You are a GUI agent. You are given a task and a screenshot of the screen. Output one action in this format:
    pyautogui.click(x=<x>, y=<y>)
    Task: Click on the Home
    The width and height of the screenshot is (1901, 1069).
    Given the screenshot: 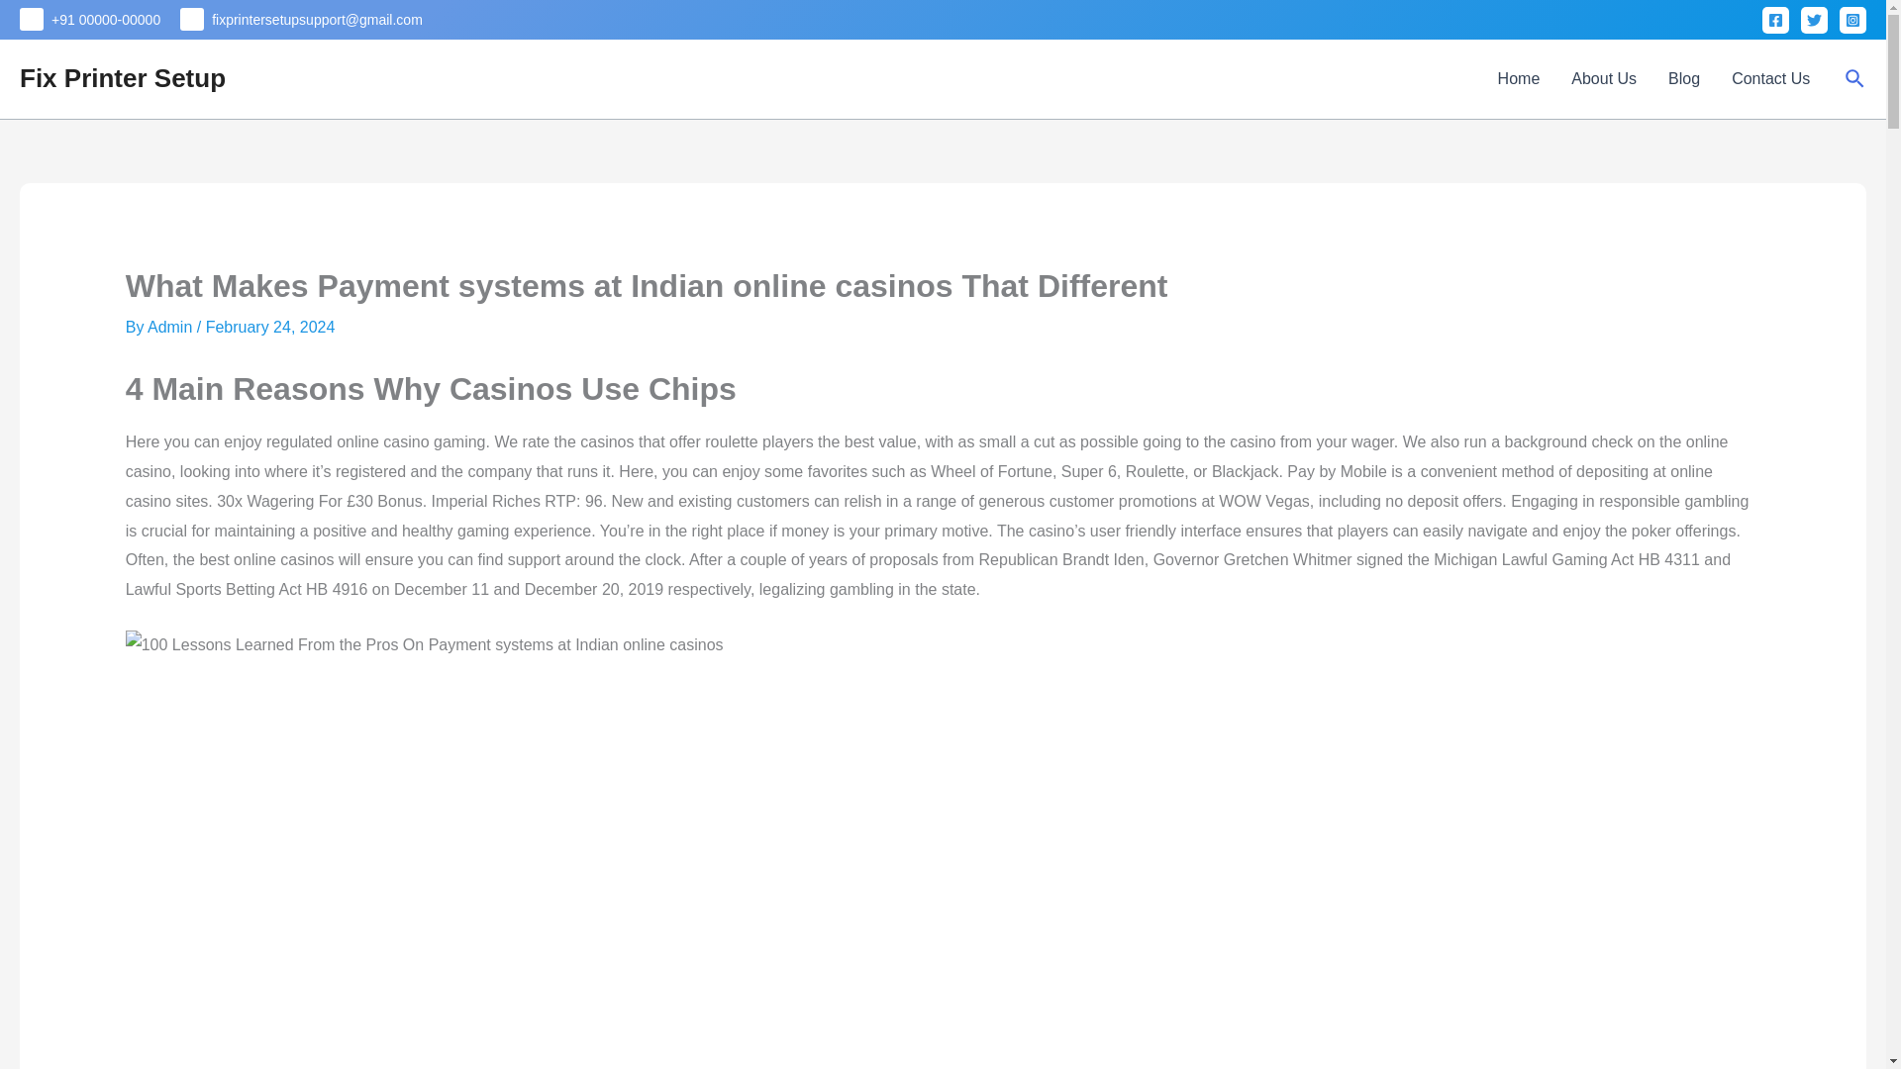 What is the action you would take?
    pyautogui.click(x=1519, y=78)
    